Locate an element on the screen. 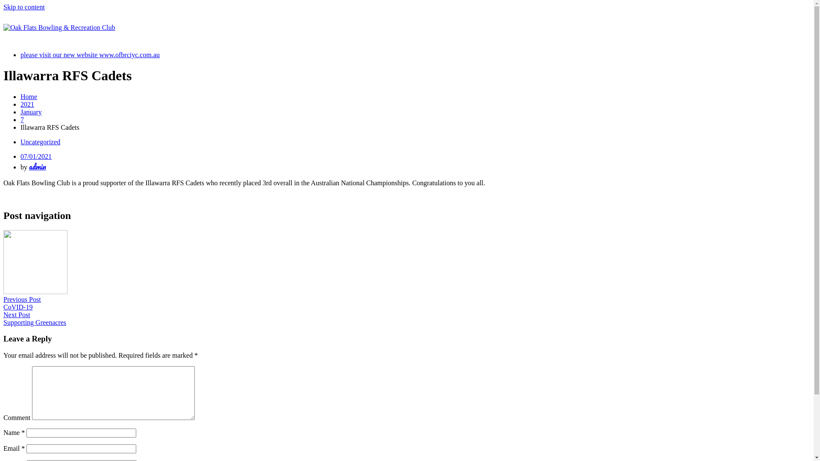 The image size is (820, 461). please visit our new website www.ofbrciyc.com.au is located at coordinates (90, 55).